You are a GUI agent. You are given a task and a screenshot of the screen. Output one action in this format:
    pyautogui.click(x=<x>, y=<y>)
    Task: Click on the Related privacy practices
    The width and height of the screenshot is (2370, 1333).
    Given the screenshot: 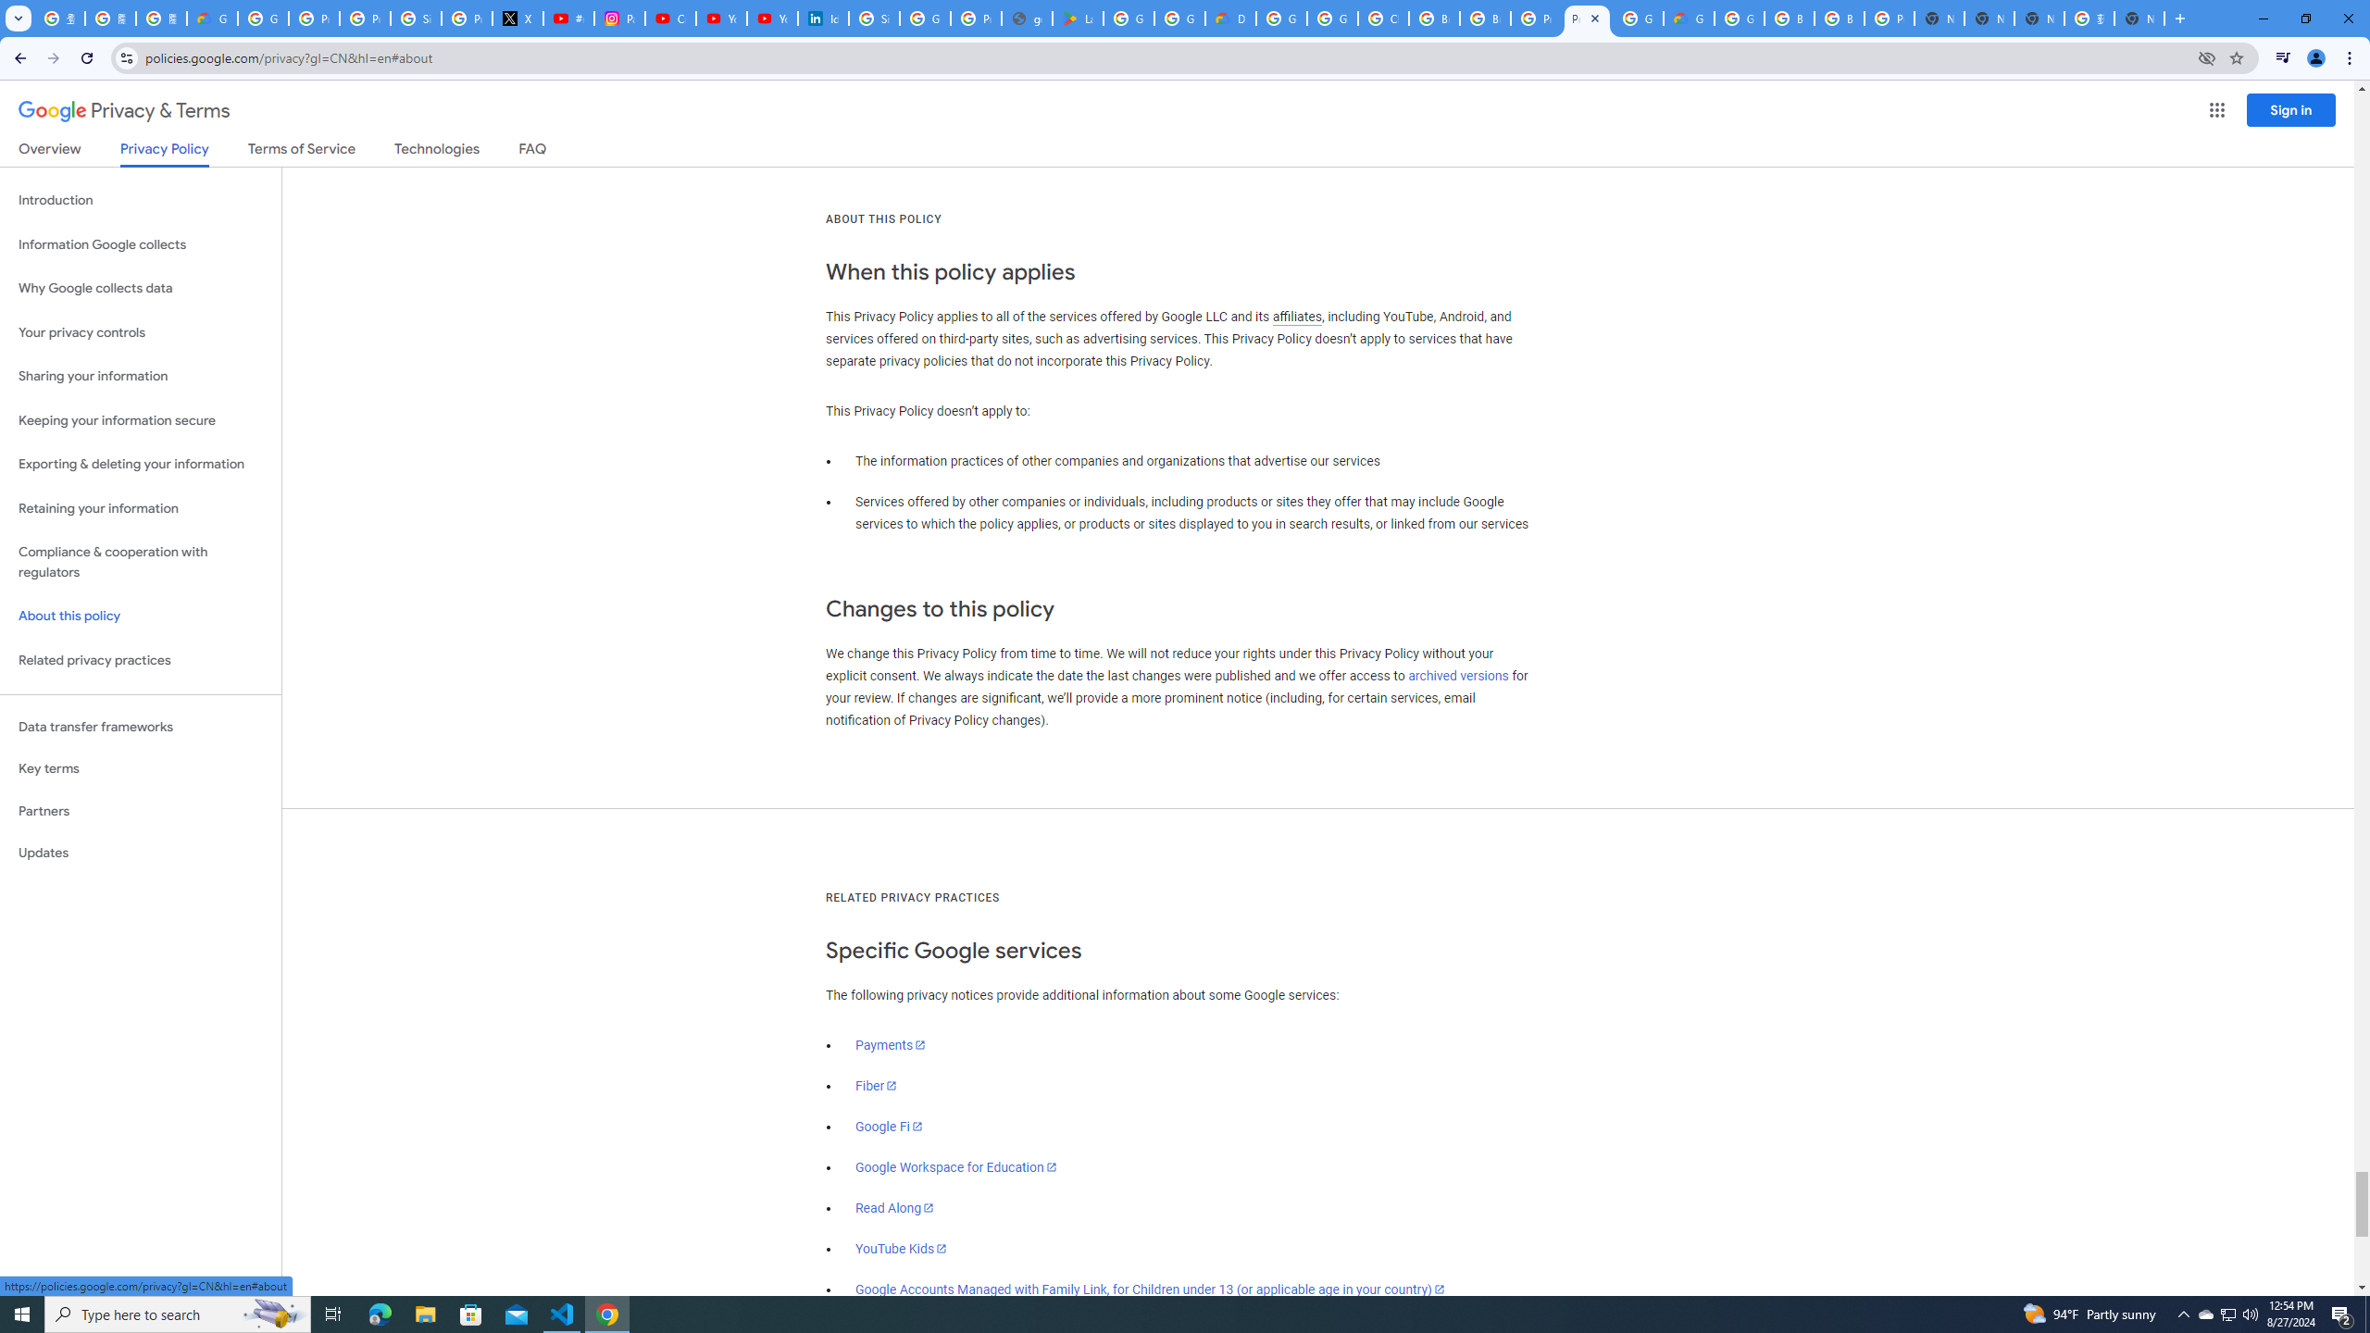 What is the action you would take?
    pyautogui.click(x=141, y=660)
    